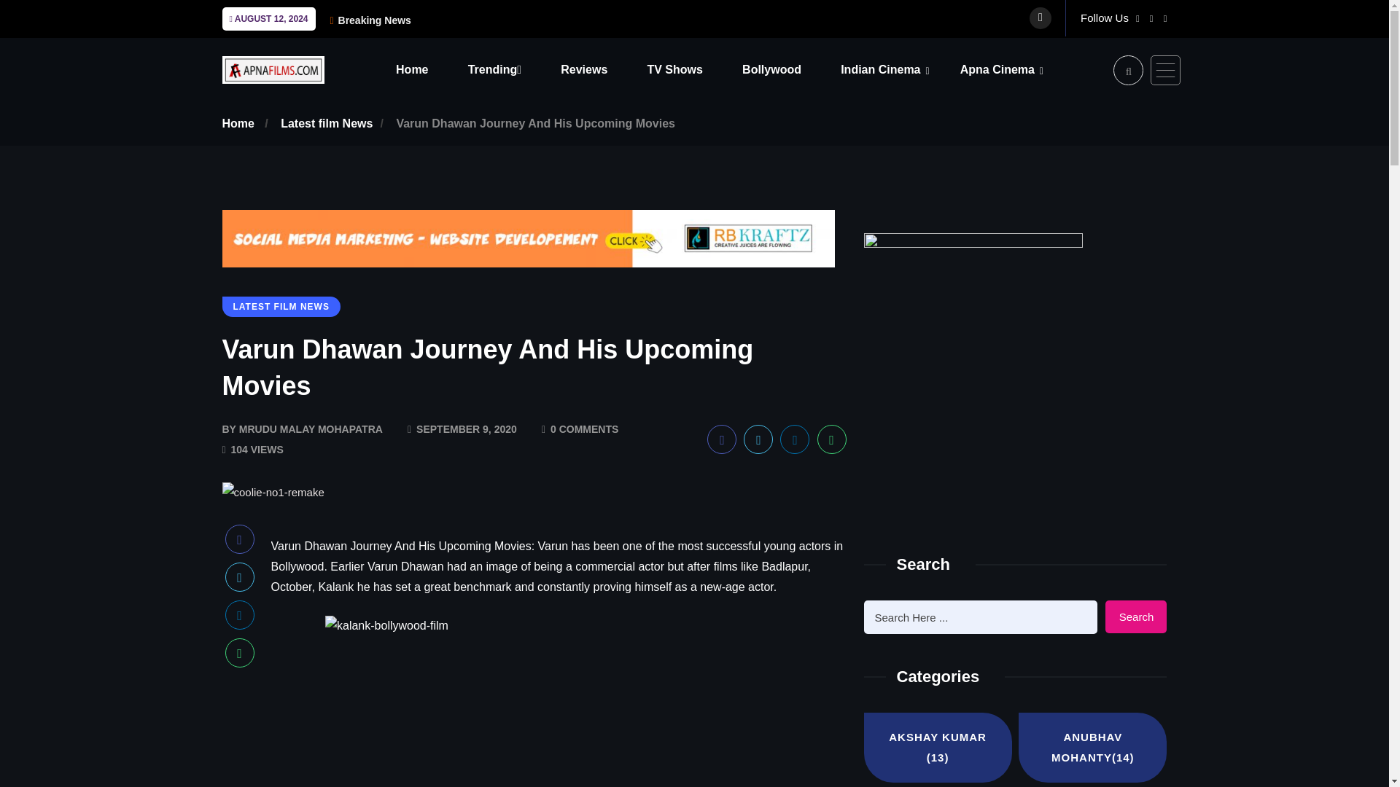 This screenshot has width=1400, height=787. I want to click on Bollywood, so click(789, 69).